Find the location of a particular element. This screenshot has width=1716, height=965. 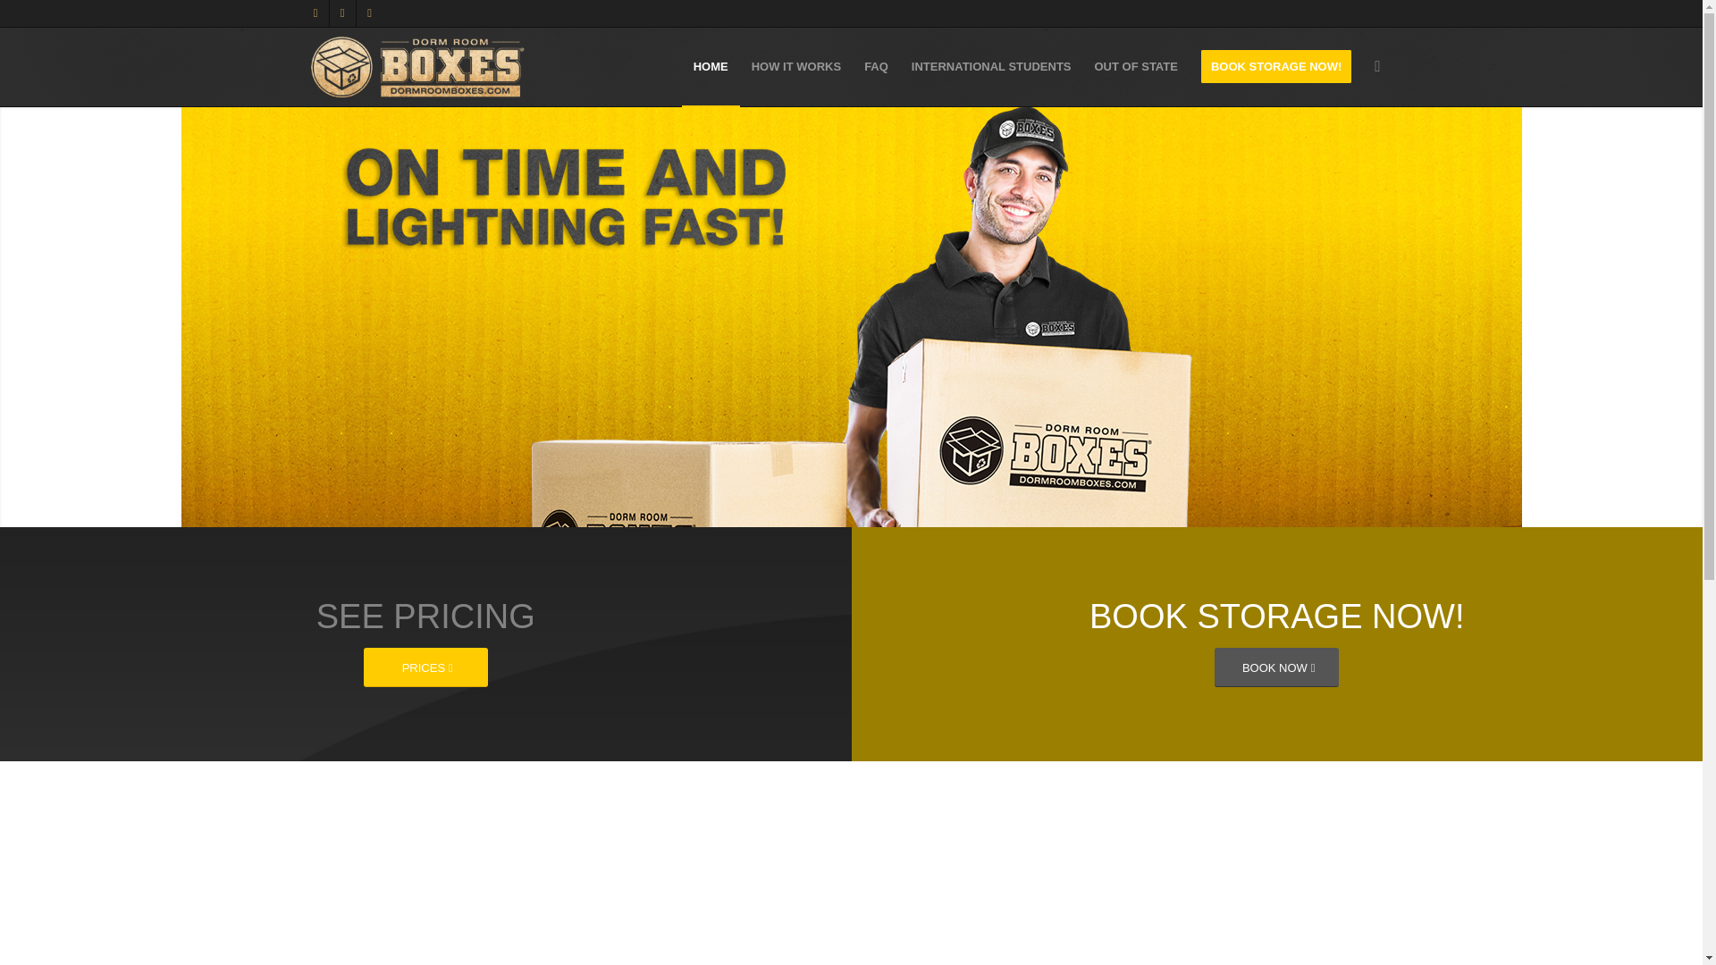

PRICES is located at coordinates (425, 667).